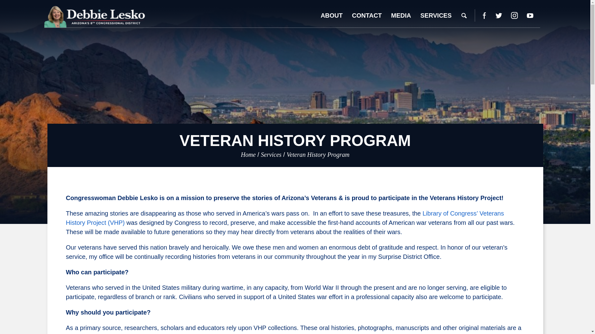  Describe the element at coordinates (95, 17) in the screenshot. I see `United States Congresswoman Debbie Lesko` at that location.